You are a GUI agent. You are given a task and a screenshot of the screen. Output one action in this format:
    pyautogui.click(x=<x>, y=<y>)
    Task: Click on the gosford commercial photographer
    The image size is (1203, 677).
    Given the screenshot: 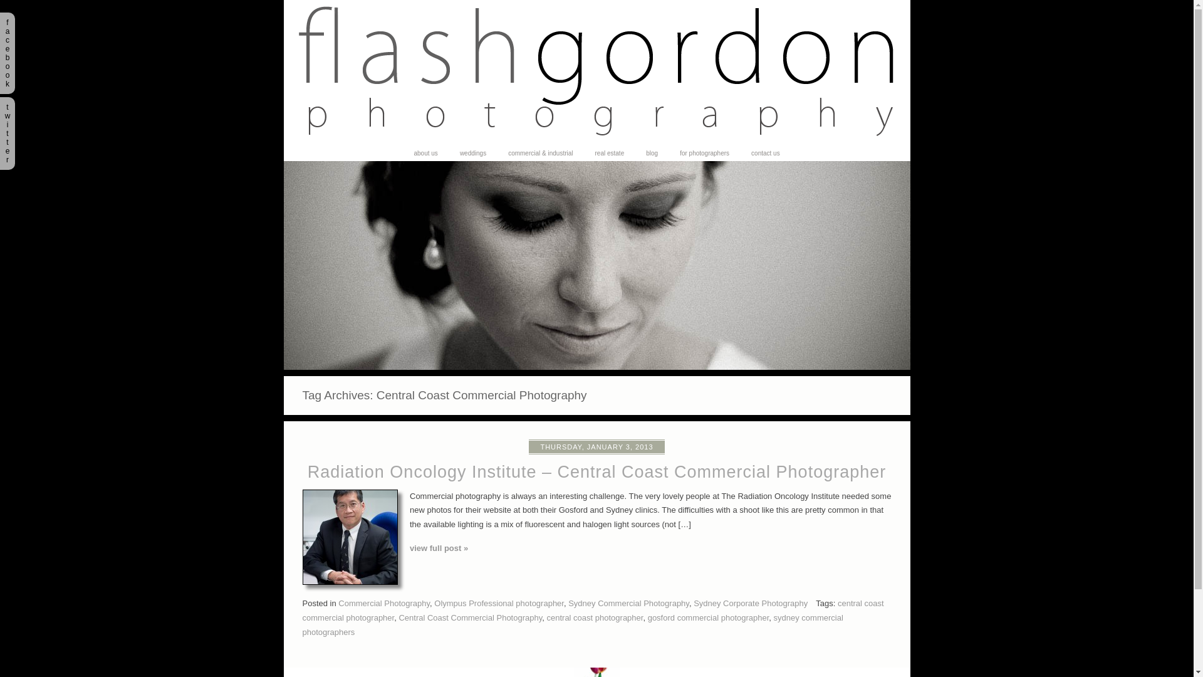 What is the action you would take?
    pyautogui.click(x=709, y=618)
    